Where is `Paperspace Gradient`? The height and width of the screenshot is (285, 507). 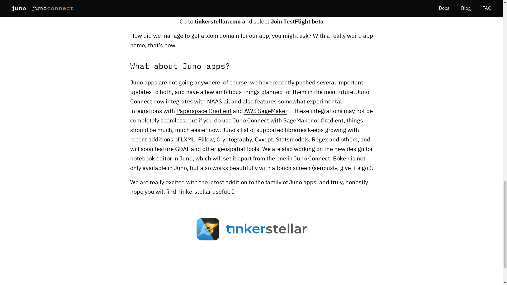 Paperspace Gradient is located at coordinates (204, 111).